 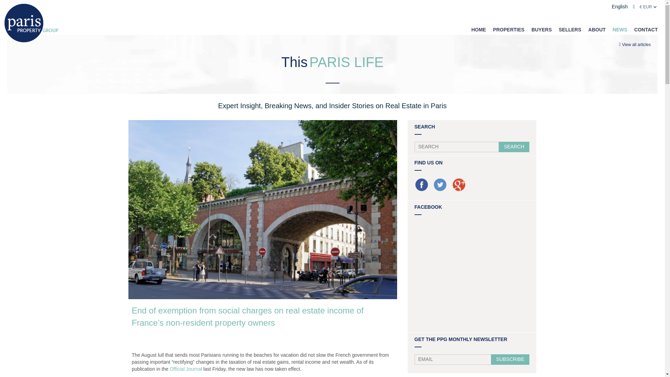 I want to click on HOME, so click(x=479, y=30).